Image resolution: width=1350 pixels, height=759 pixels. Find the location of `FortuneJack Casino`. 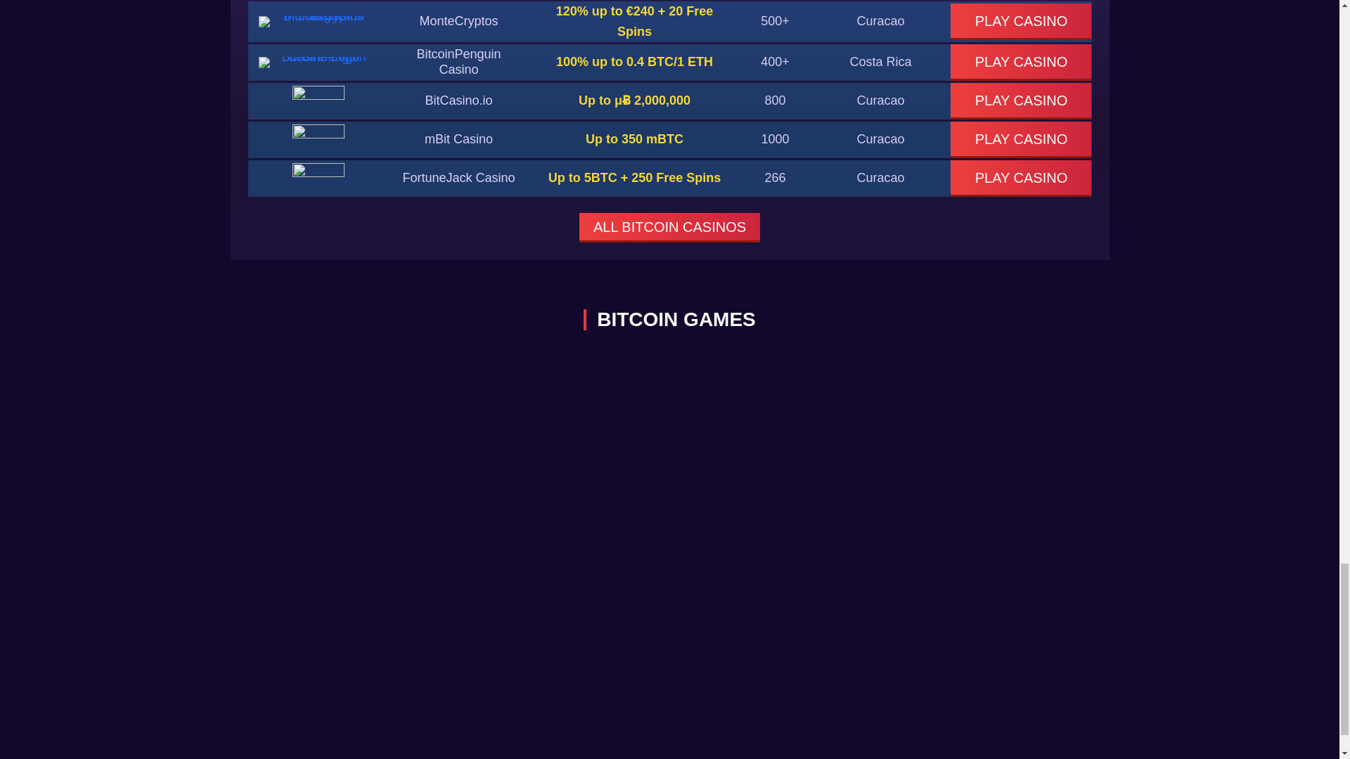

FortuneJack Casino is located at coordinates (458, 178).